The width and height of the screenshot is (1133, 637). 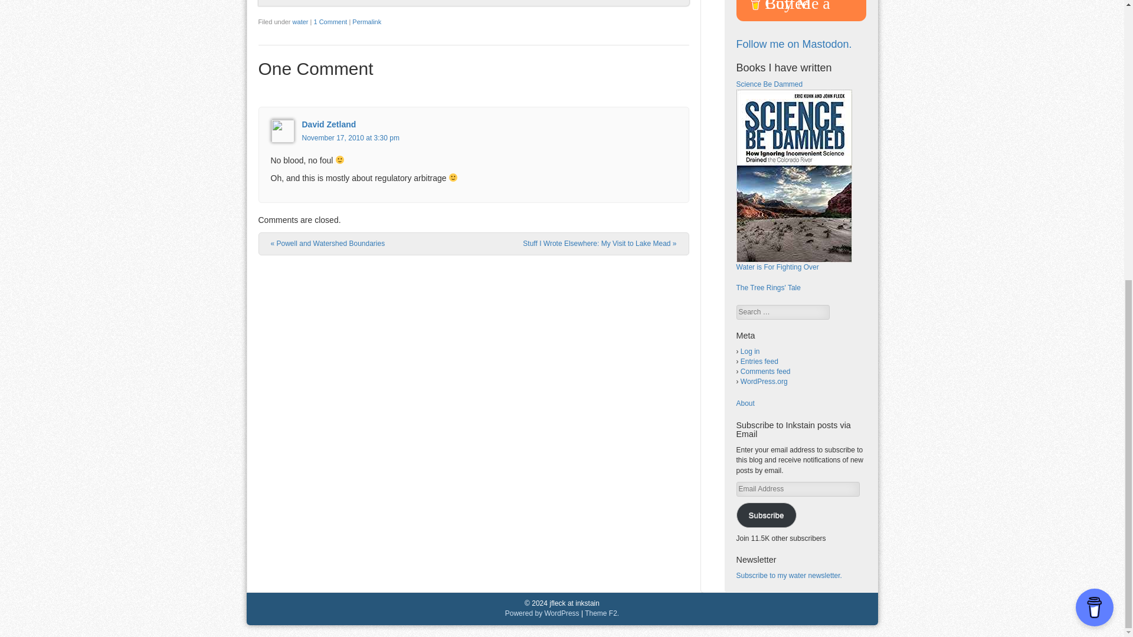 I want to click on Permalink, so click(x=366, y=22).